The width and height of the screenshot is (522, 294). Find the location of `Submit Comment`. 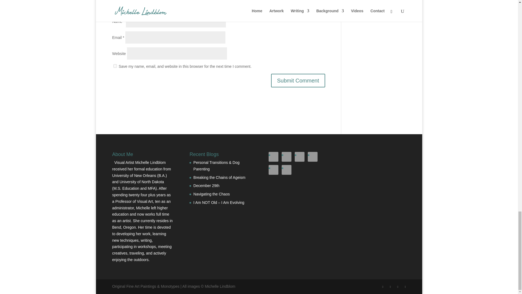

Submit Comment is located at coordinates (298, 81).